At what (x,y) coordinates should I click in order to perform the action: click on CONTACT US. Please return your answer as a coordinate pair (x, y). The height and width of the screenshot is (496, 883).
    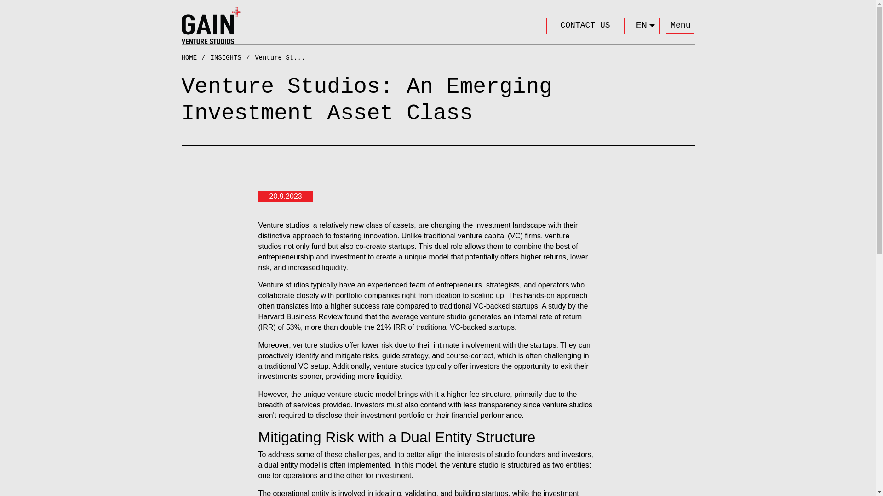
    Looking at the image, I should click on (585, 26).